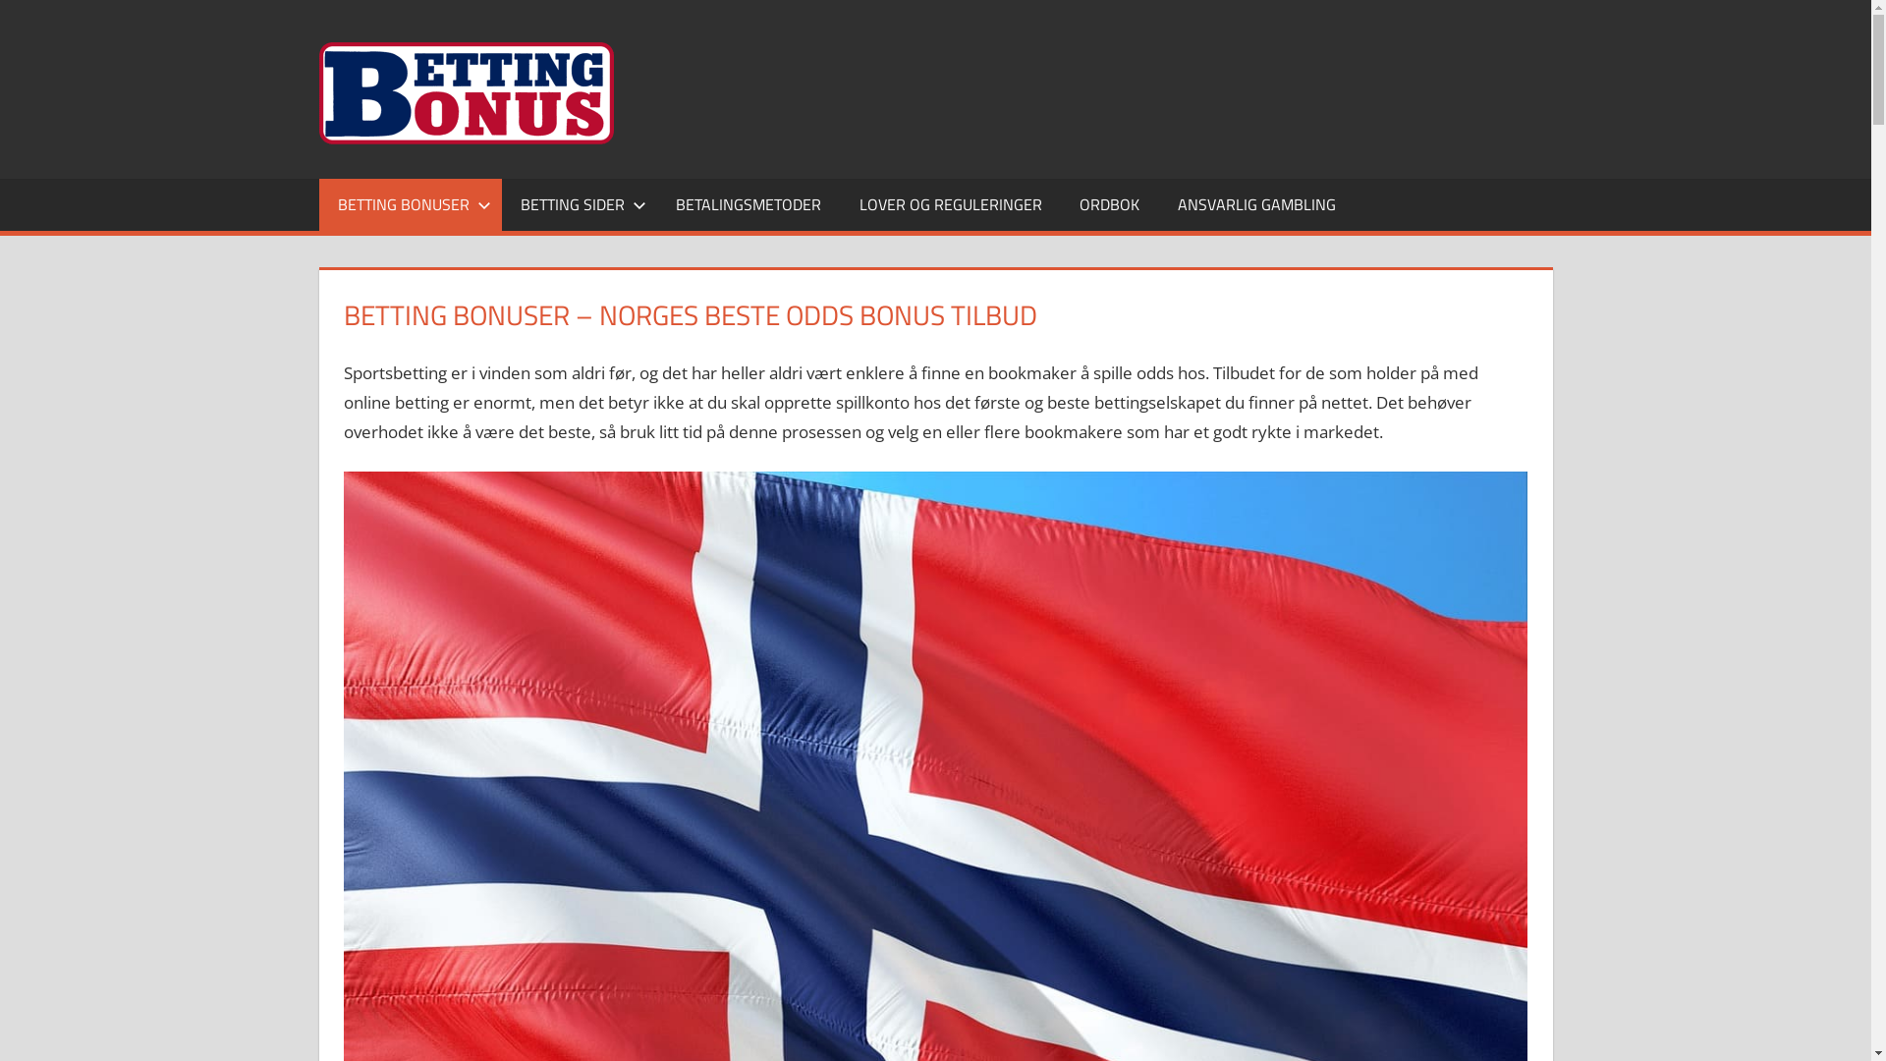  Describe the element at coordinates (1255, 205) in the screenshot. I see `ANSVARLIG GAMBLING` at that location.